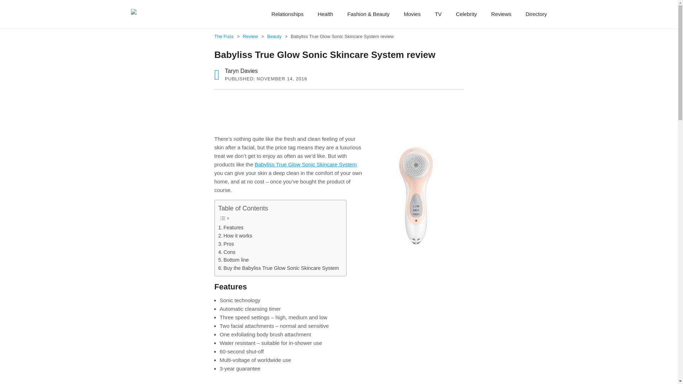  Describe the element at coordinates (226, 244) in the screenshot. I see `Pros` at that location.